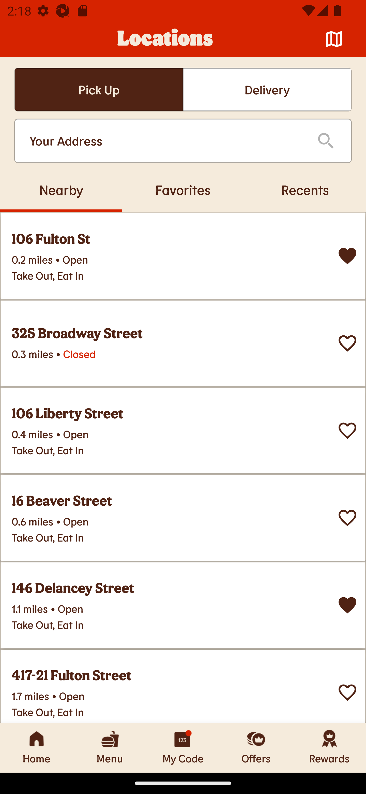 This screenshot has width=366, height=794. What do you see at coordinates (165, 141) in the screenshot?
I see `Your Address` at bounding box center [165, 141].